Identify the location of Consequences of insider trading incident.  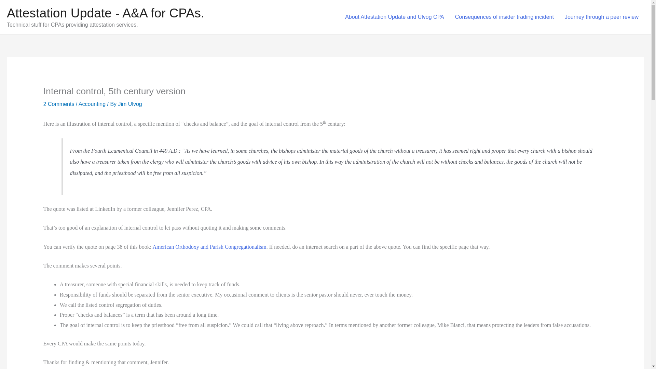
(504, 17).